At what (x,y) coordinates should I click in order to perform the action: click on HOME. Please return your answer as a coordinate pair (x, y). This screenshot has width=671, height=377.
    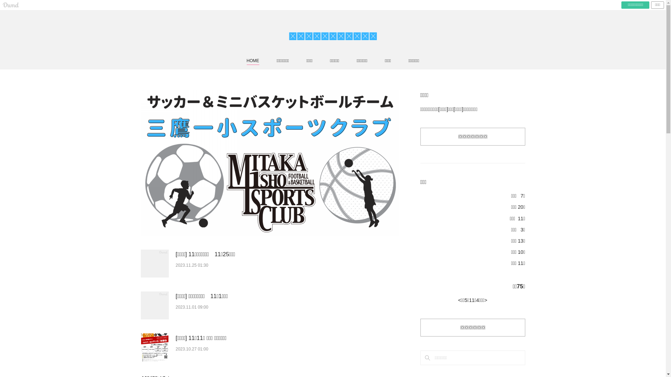
    Looking at the image, I should click on (253, 61).